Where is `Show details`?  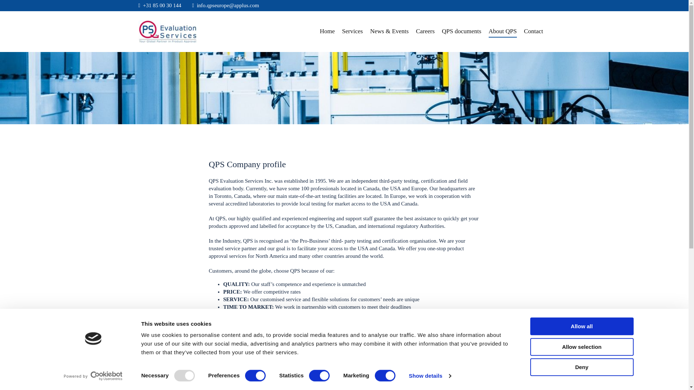
Show details is located at coordinates (429, 376).